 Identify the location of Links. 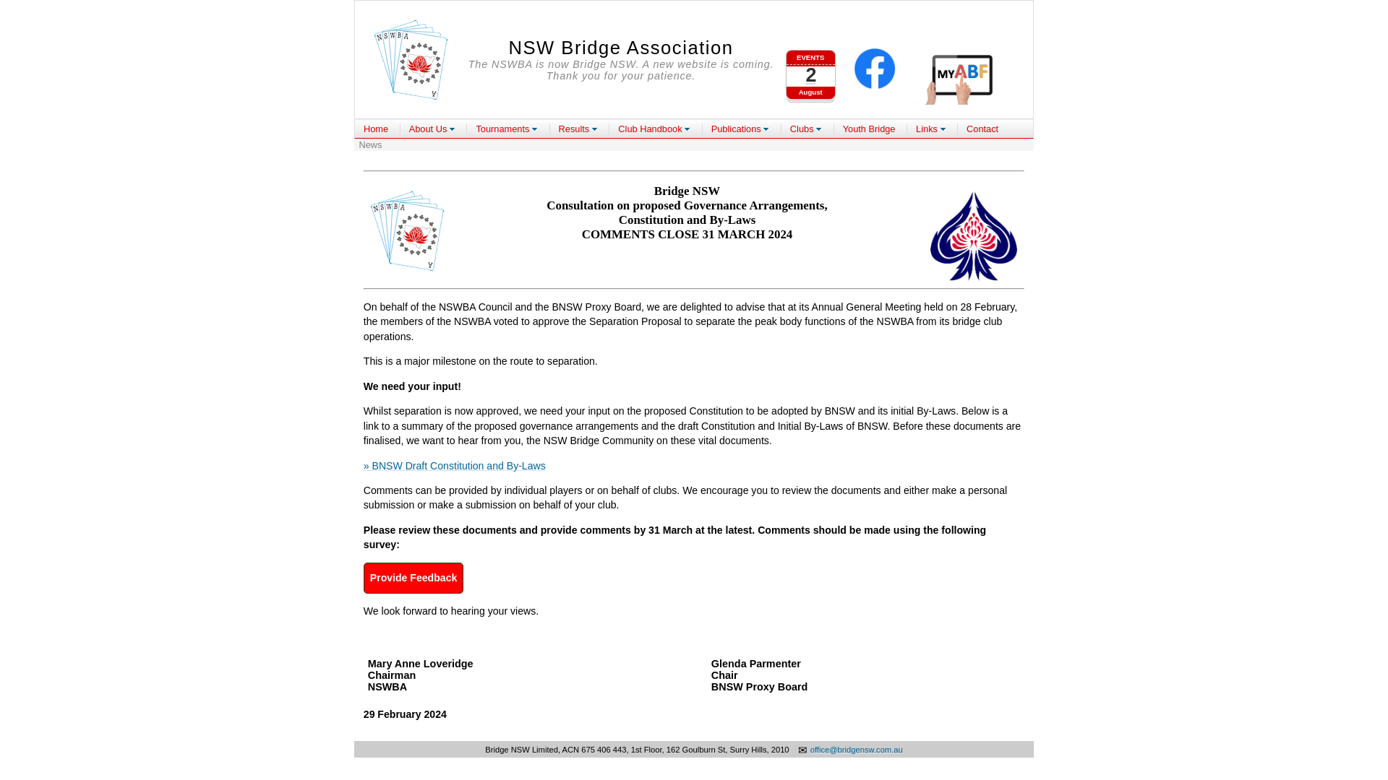
(931, 129).